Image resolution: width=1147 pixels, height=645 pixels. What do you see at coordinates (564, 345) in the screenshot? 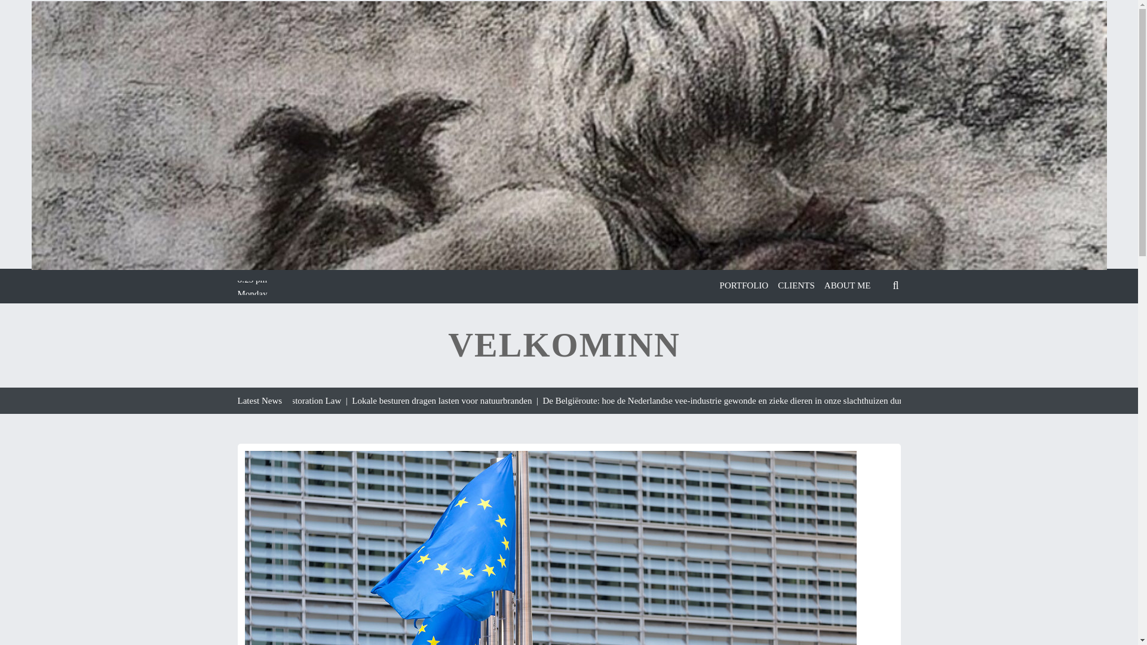
I see `VELKOMINN` at bounding box center [564, 345].